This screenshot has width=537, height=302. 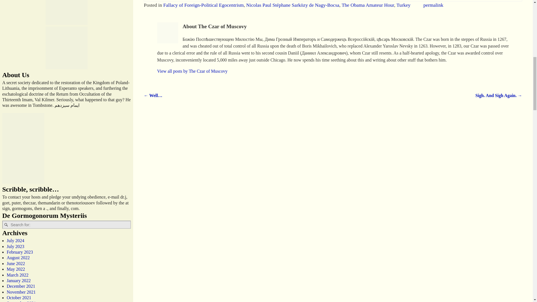 What do you see at coordinates (15, 240) in the screenshot?
I see `July 2024` at bounding box center [15, 240].